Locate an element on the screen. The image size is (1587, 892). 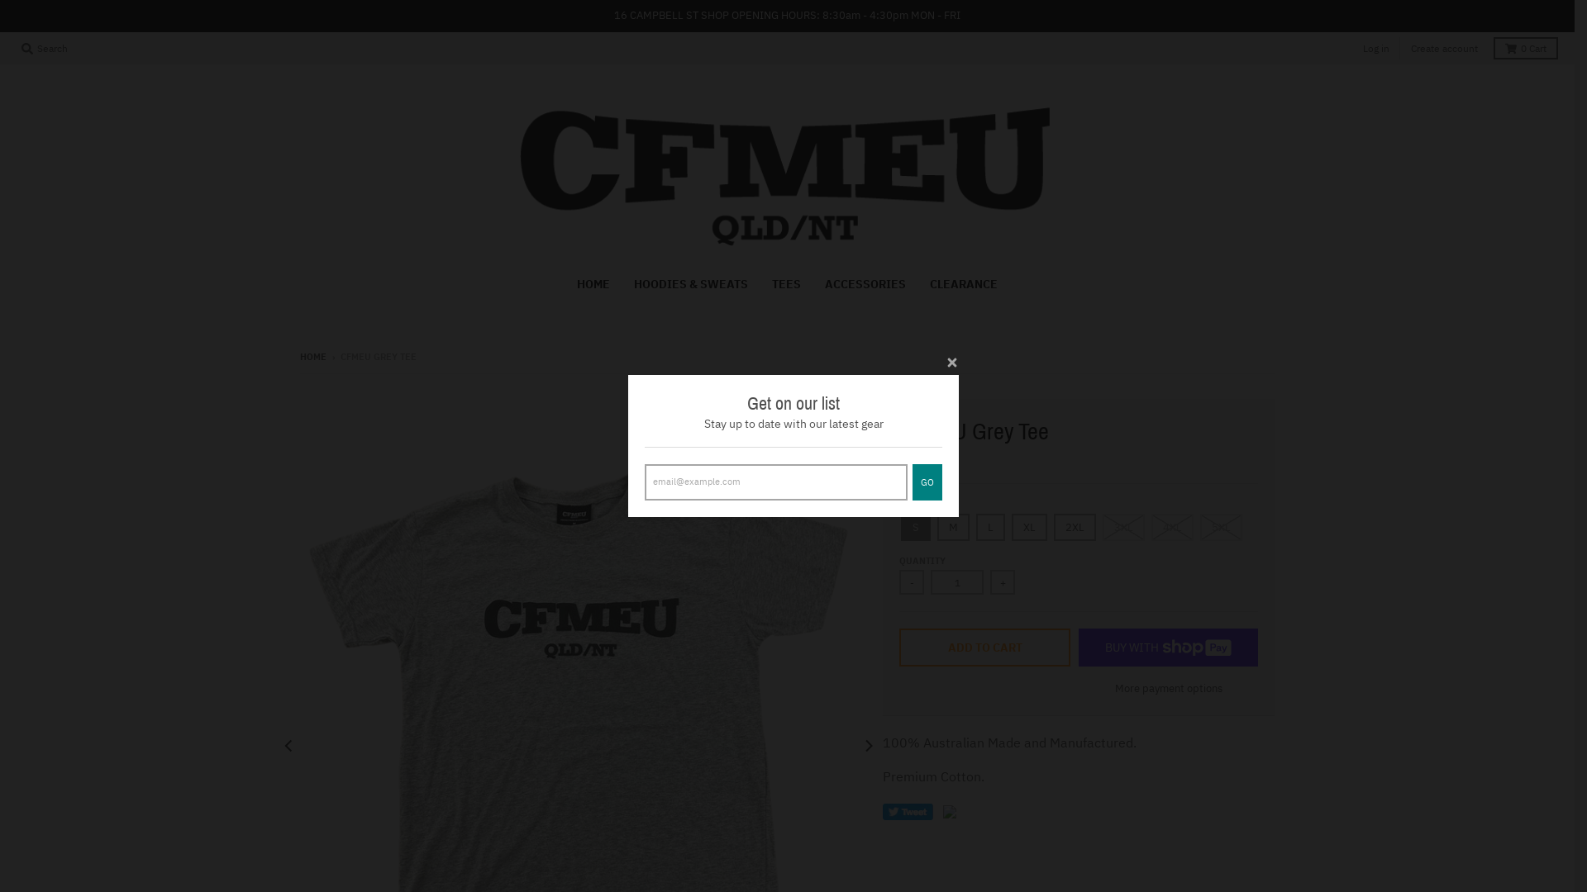
0 Cart is located at coordinates (1526, 48).